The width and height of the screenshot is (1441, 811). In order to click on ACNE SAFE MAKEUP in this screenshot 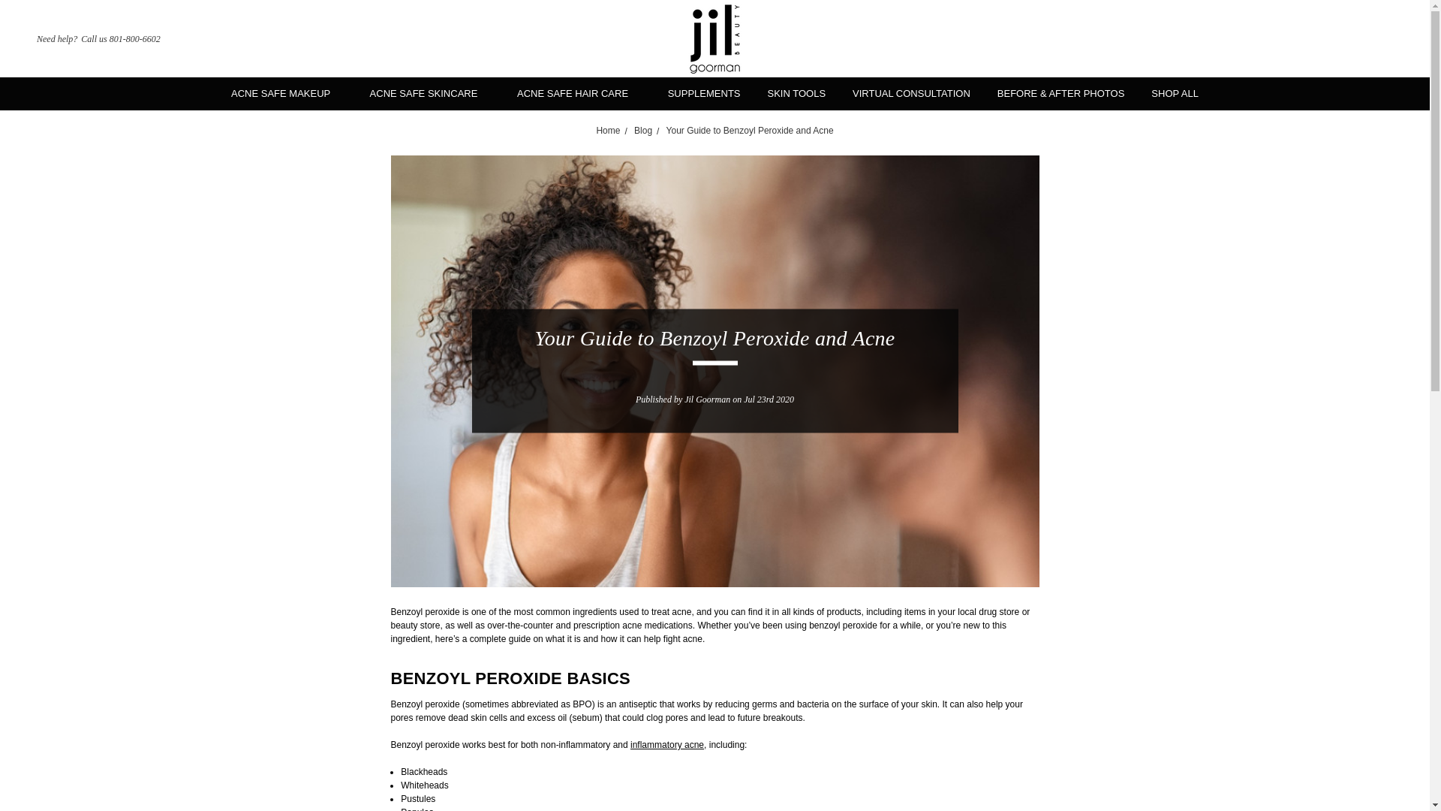, I will do `click(287, 93)`.